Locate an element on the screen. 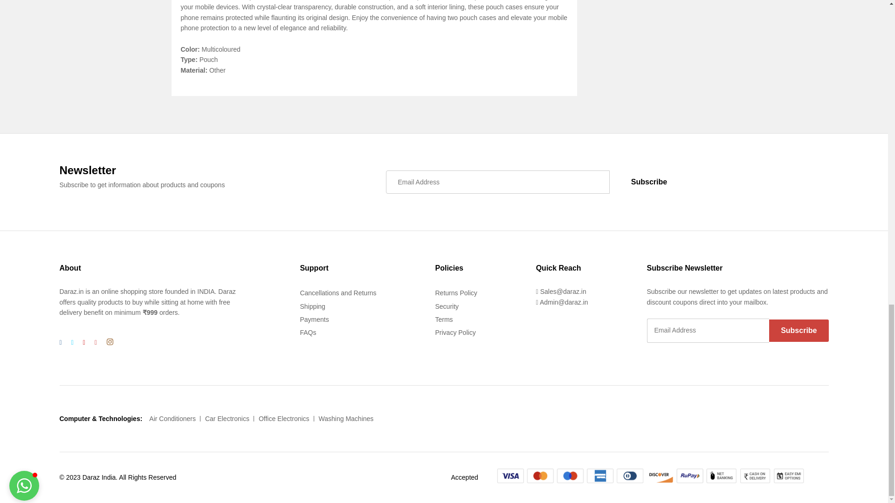 The image size is (895, 503). Instagram is located at coordinates (110, 342).